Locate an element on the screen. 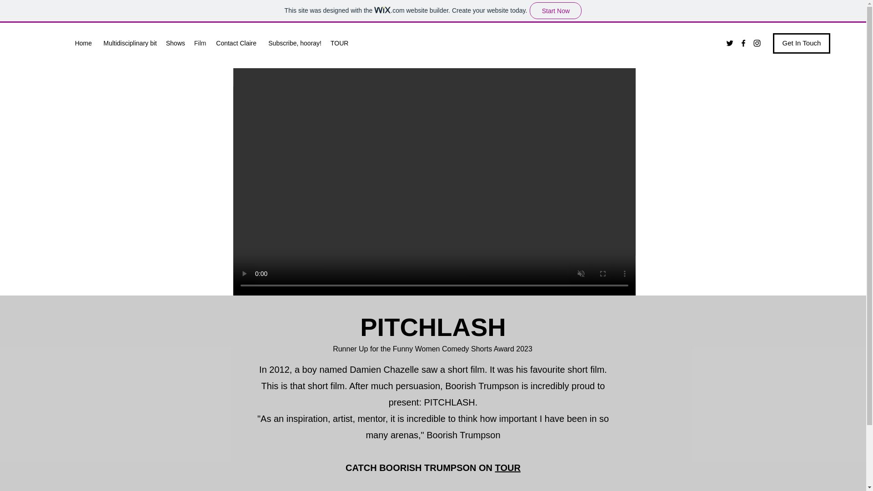  Film is located at coordinates (200, 43).